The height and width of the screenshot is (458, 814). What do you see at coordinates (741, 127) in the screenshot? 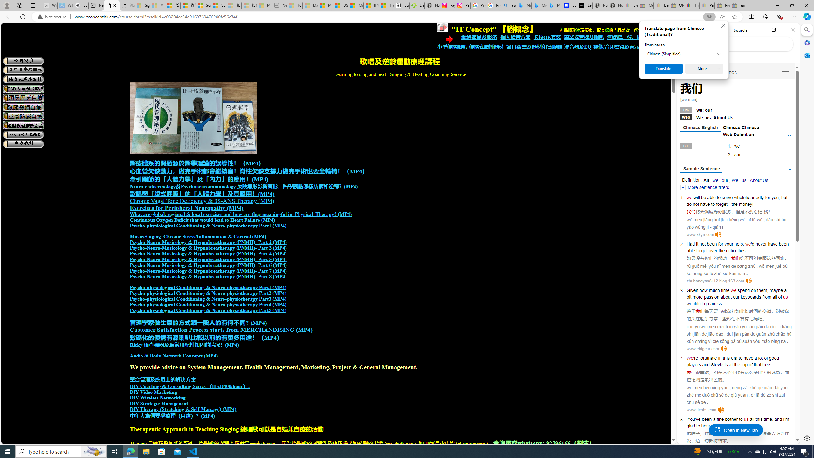
I see `Chinese-Chinese` at bounding box center [741, 127].